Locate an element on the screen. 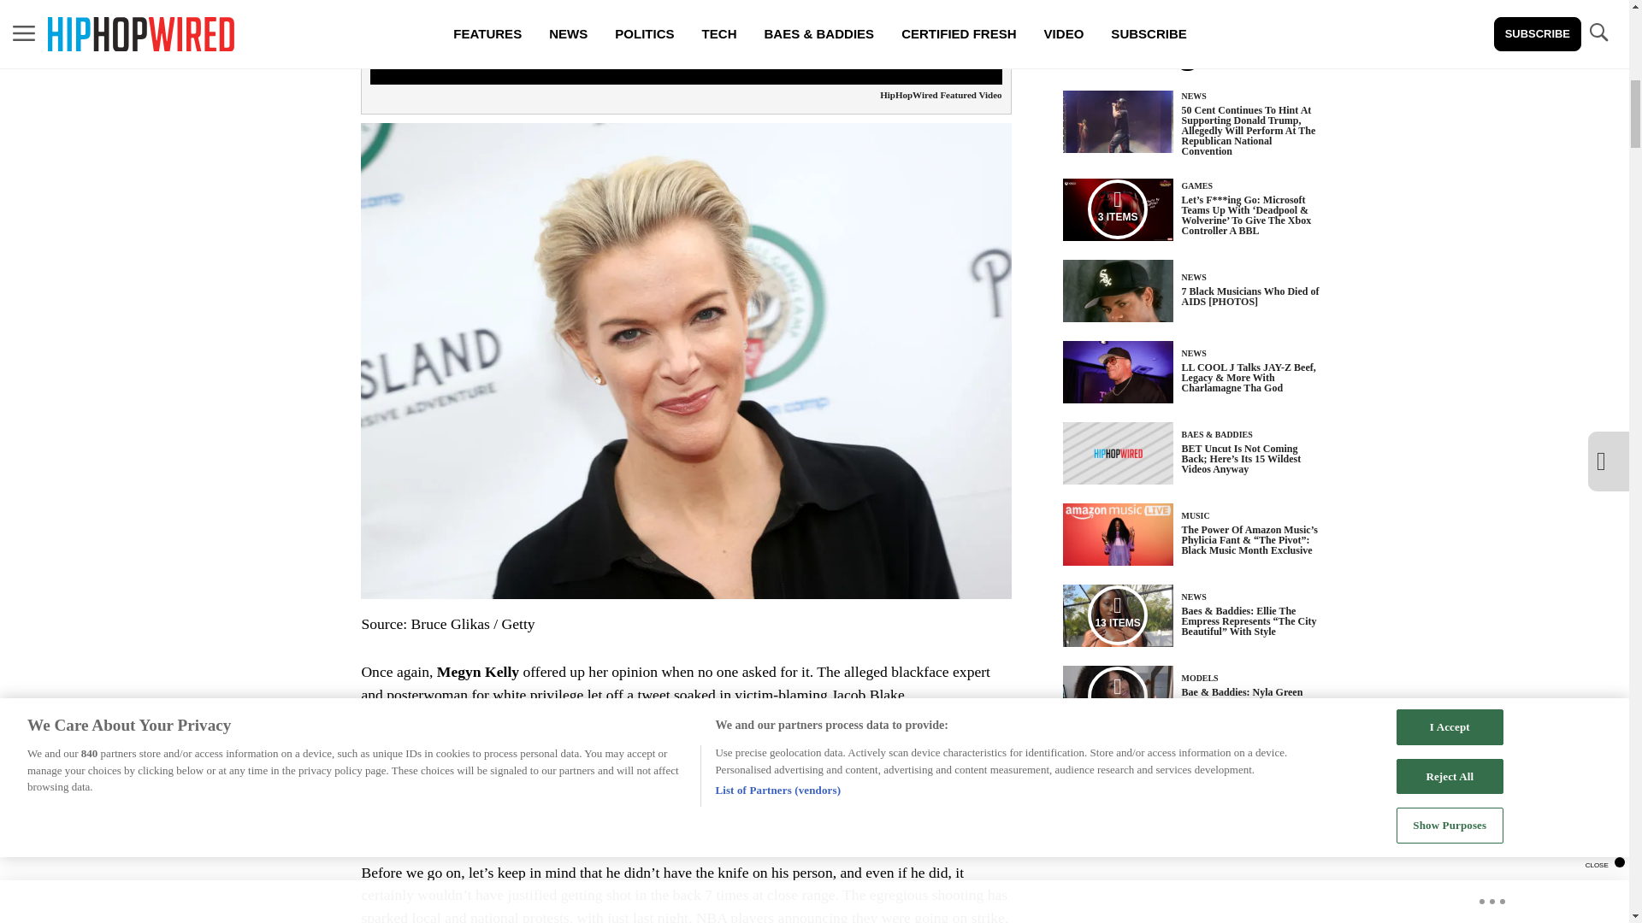 This screenshot has width=1642, height=923. Media Playlist is located at coordinates (1117, 696).